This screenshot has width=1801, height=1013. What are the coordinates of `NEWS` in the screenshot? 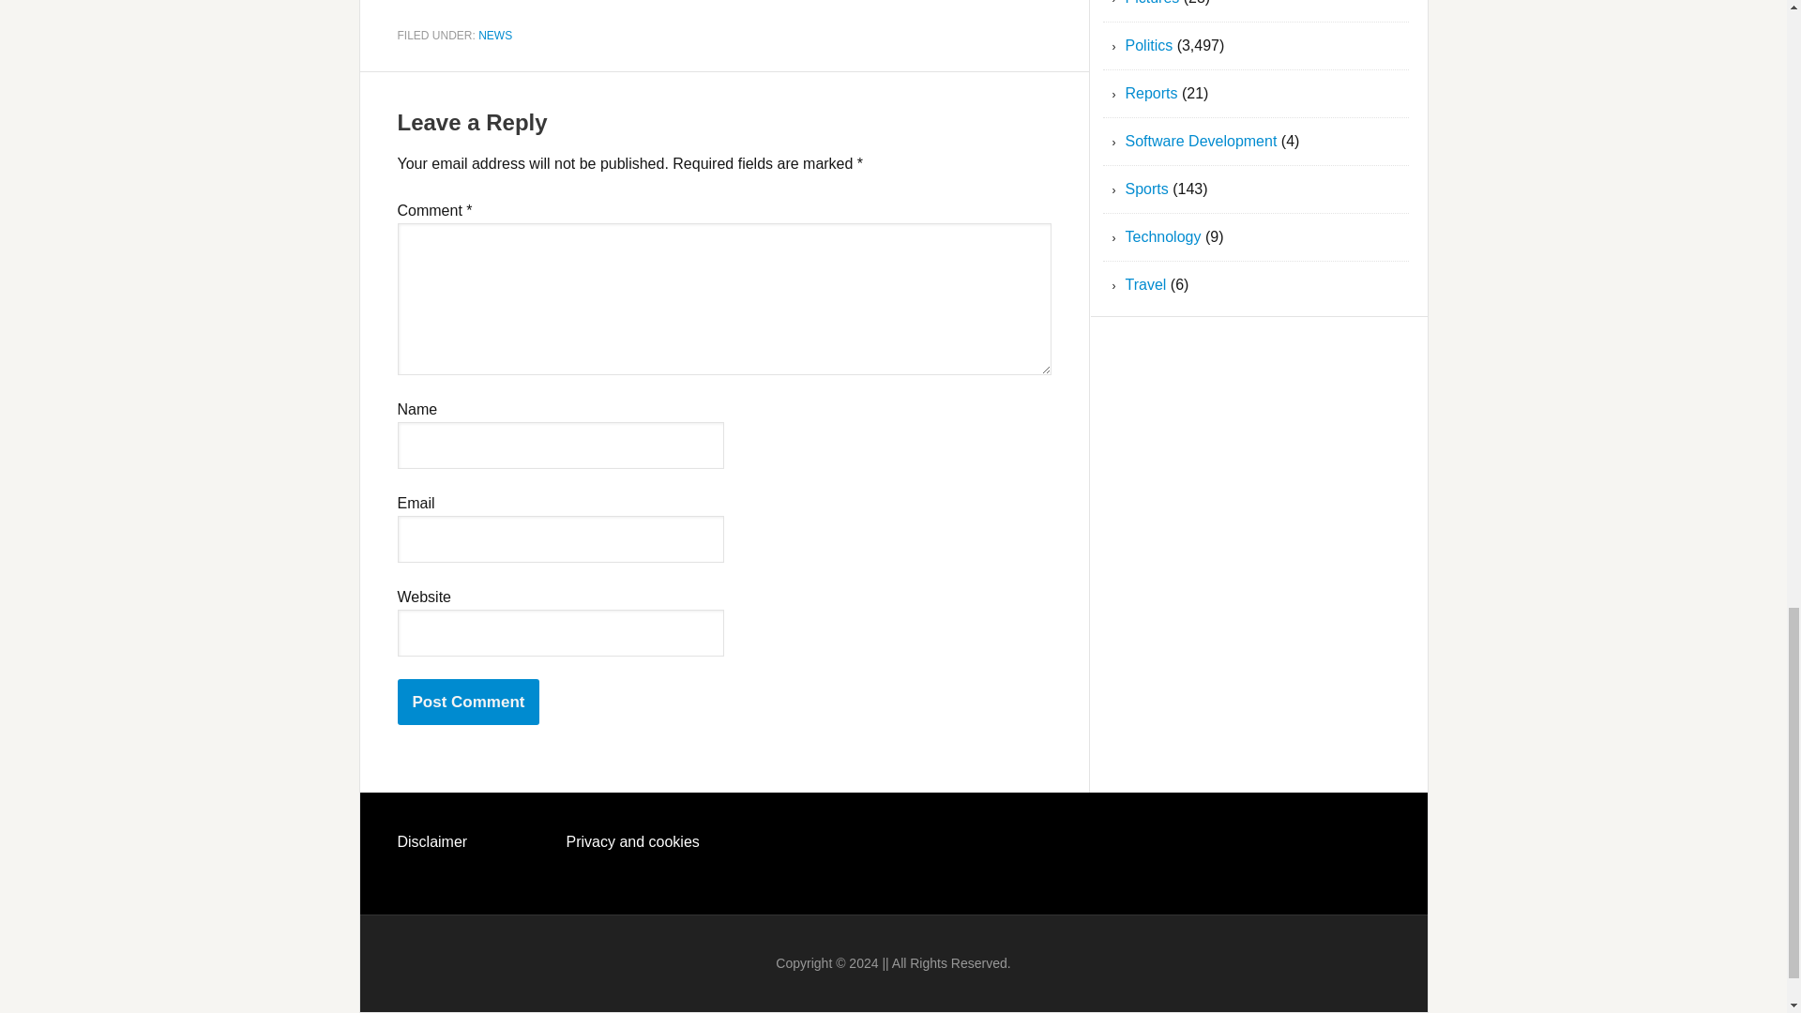 It's located at (495, 35).